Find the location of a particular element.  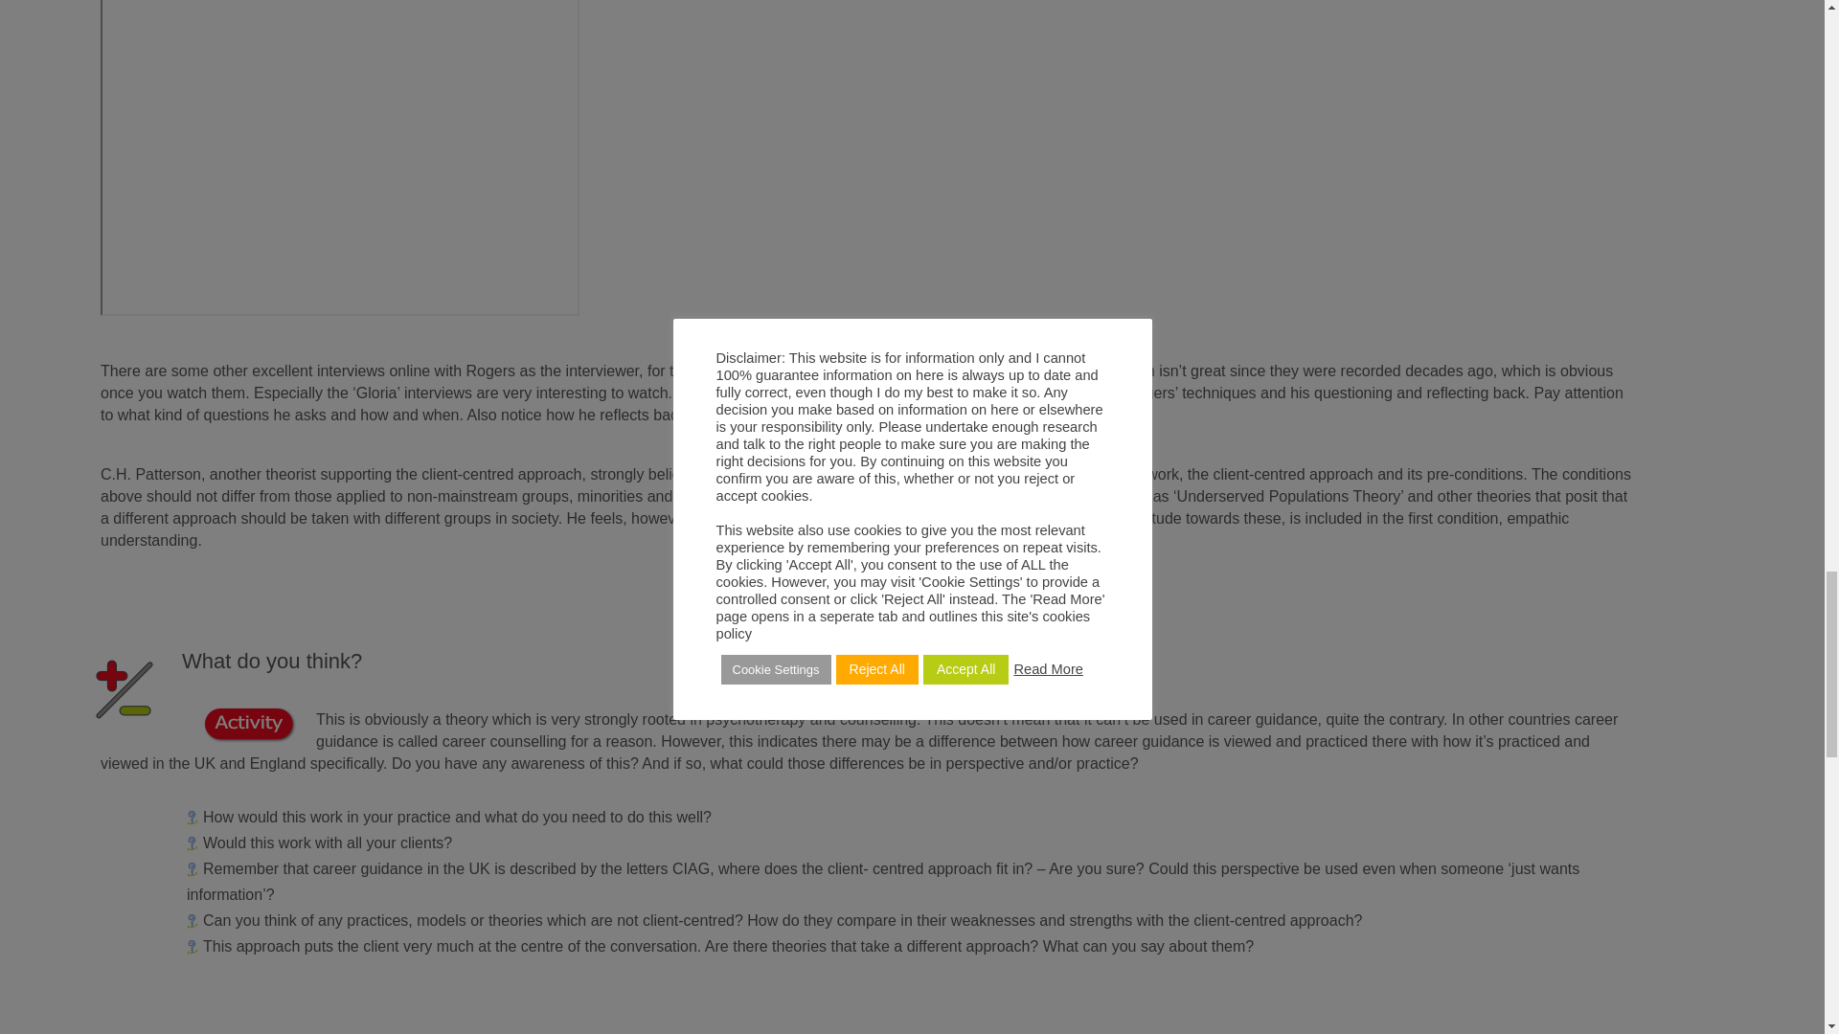

Carl Rogers interviews: Richie is located at coordinates (339, 158).